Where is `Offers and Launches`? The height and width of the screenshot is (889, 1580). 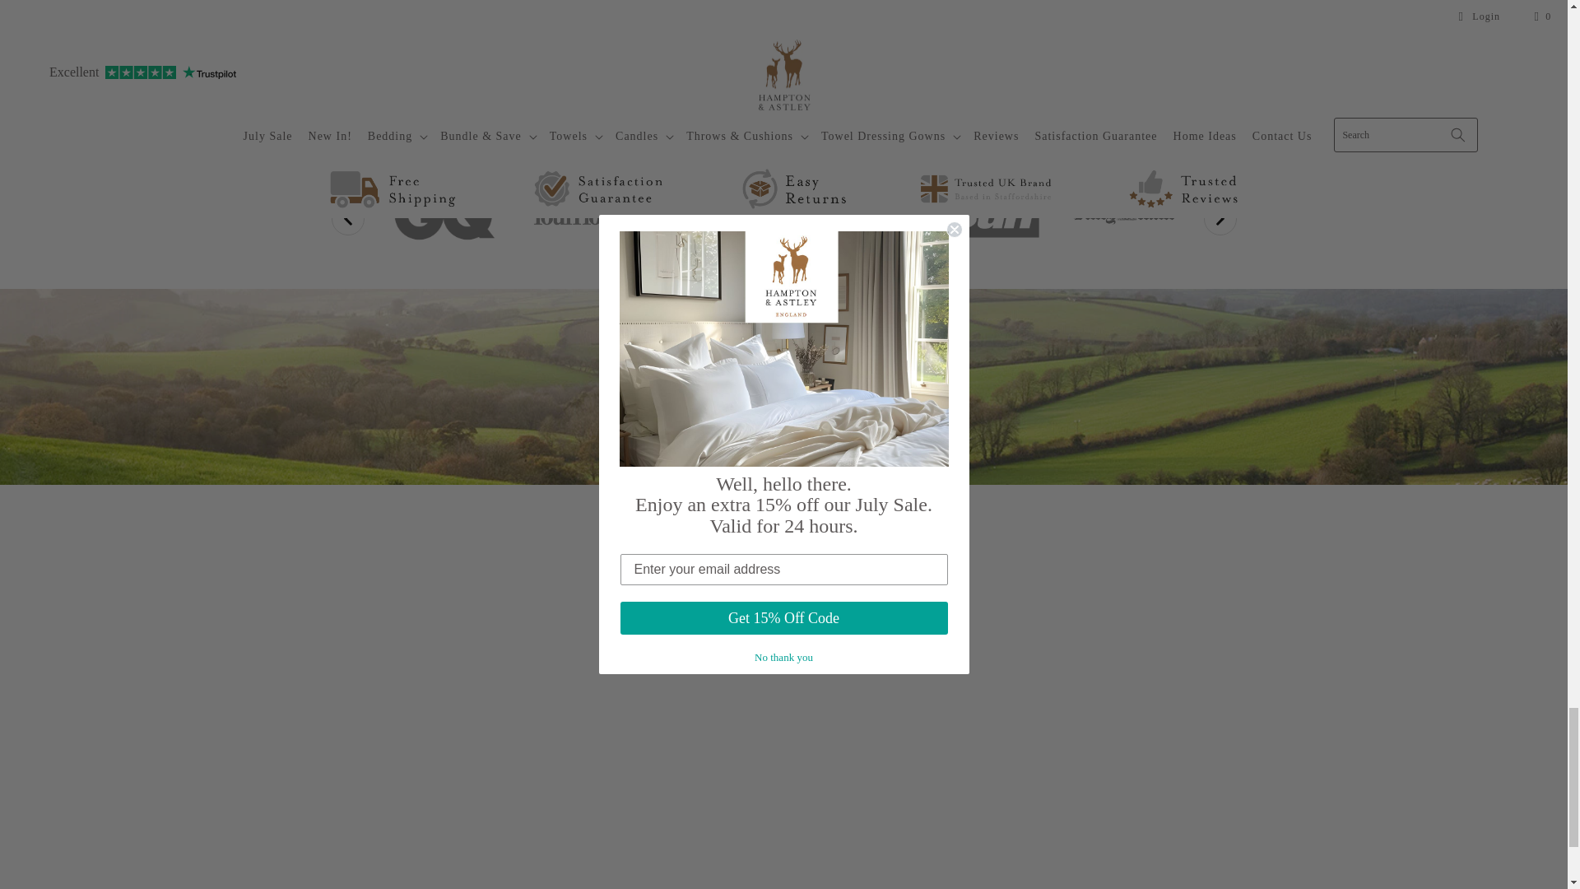
Offers and Launches is located at coordinates (783, 353).